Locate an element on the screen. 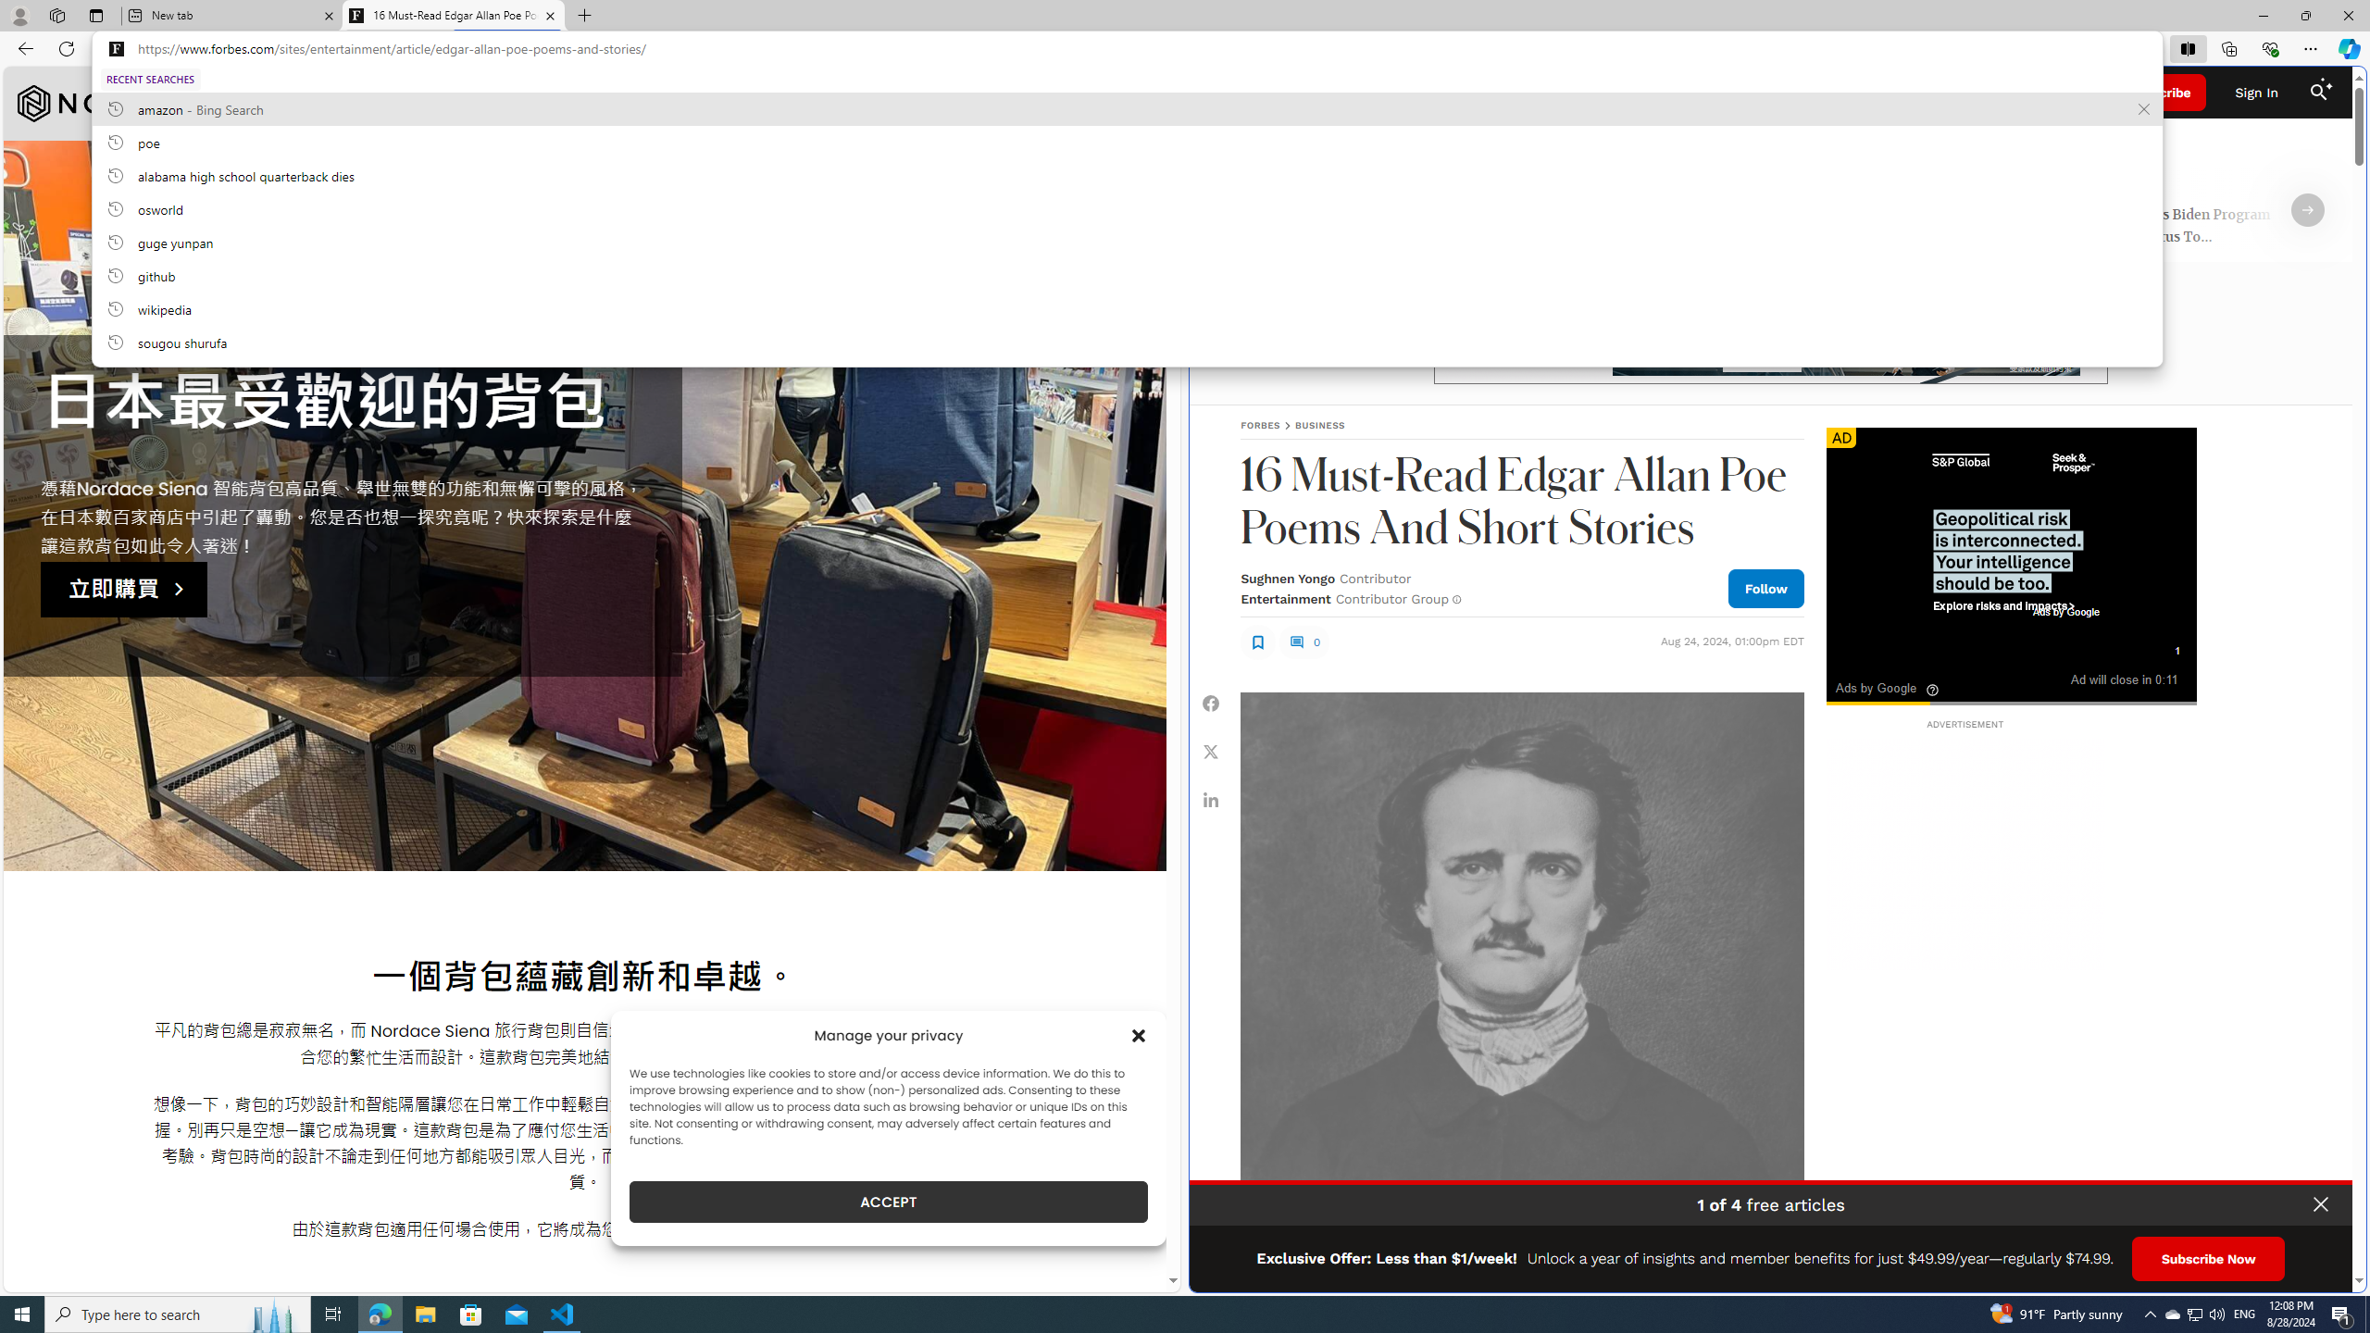 The width and height of the screenshot is (2370, 1333). Subscribe To Newsletters is located at coordinates (1346, 93).